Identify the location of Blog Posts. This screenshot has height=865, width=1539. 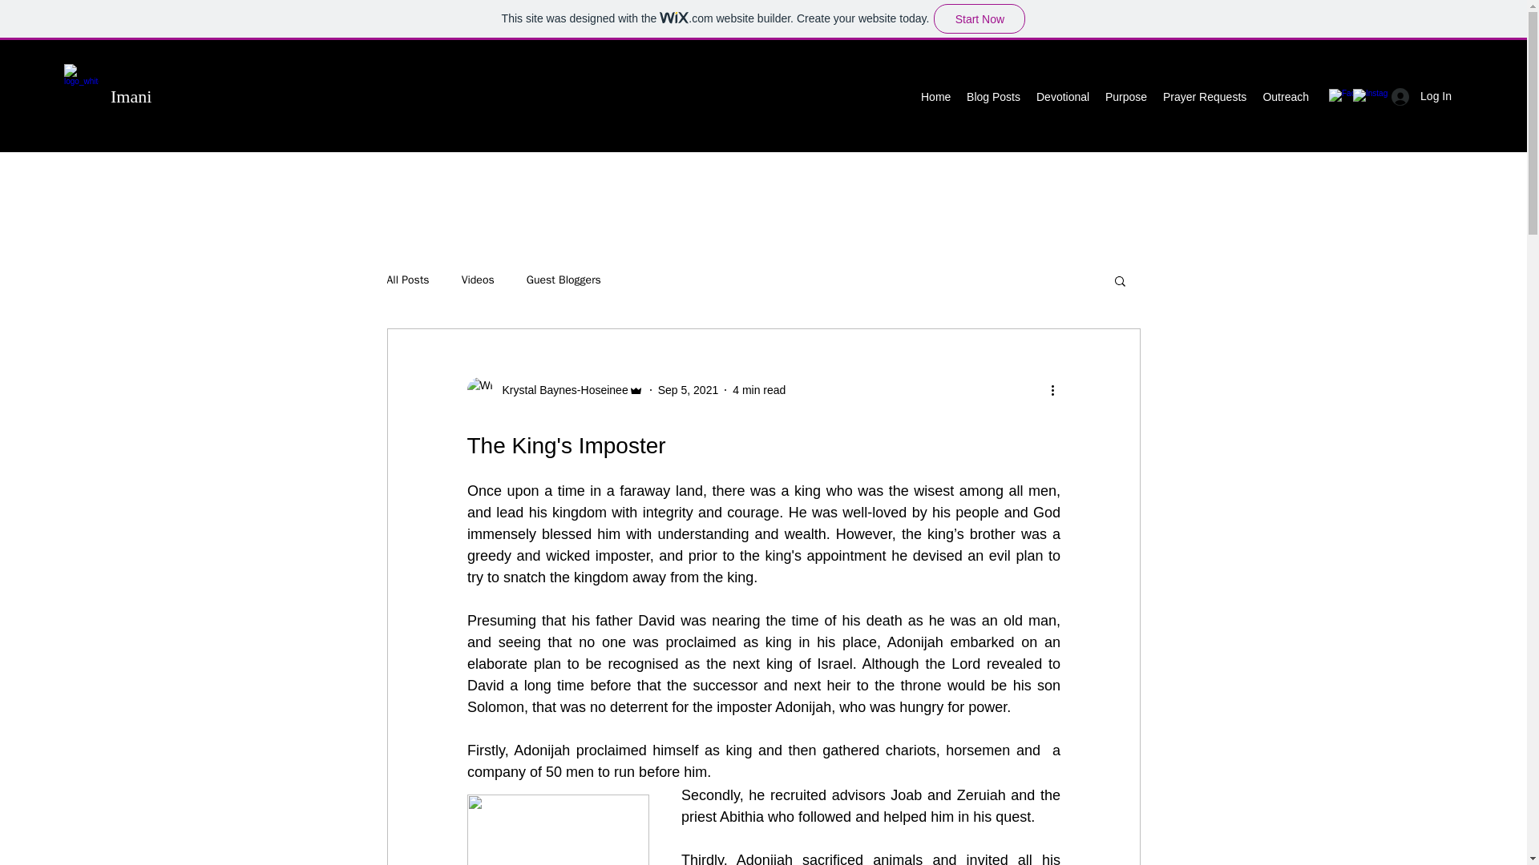
(993, 96).